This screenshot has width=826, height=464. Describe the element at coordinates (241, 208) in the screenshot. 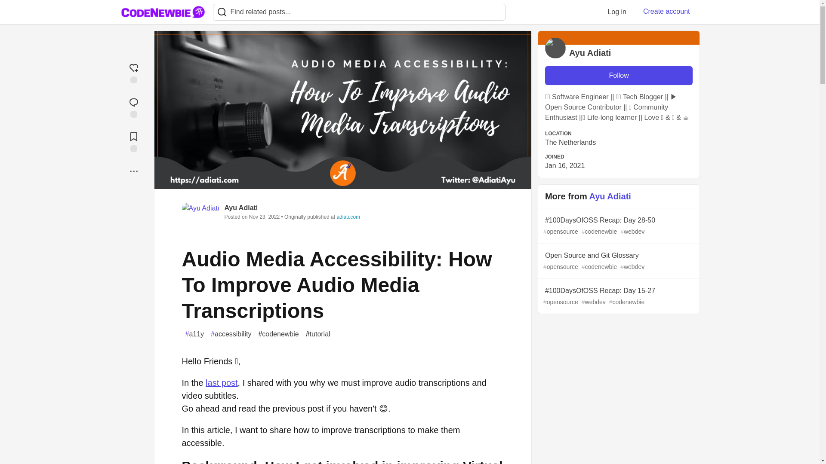

I see `Ayu Adiati` at that location.